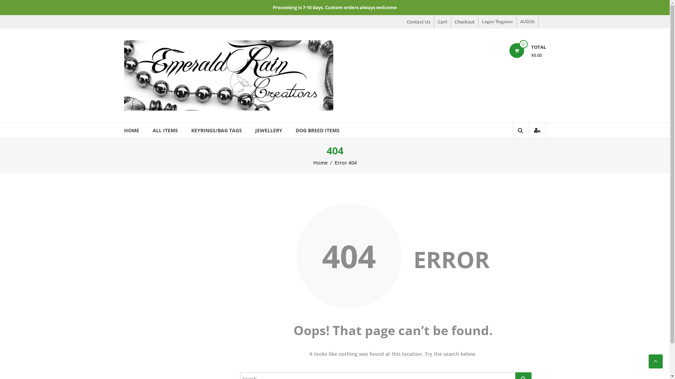 This screenshot has width=675, height=379. Describe the element at coordinates (317, 131) in the screenshot. I see `DOG BREED ITEMS` at that location.